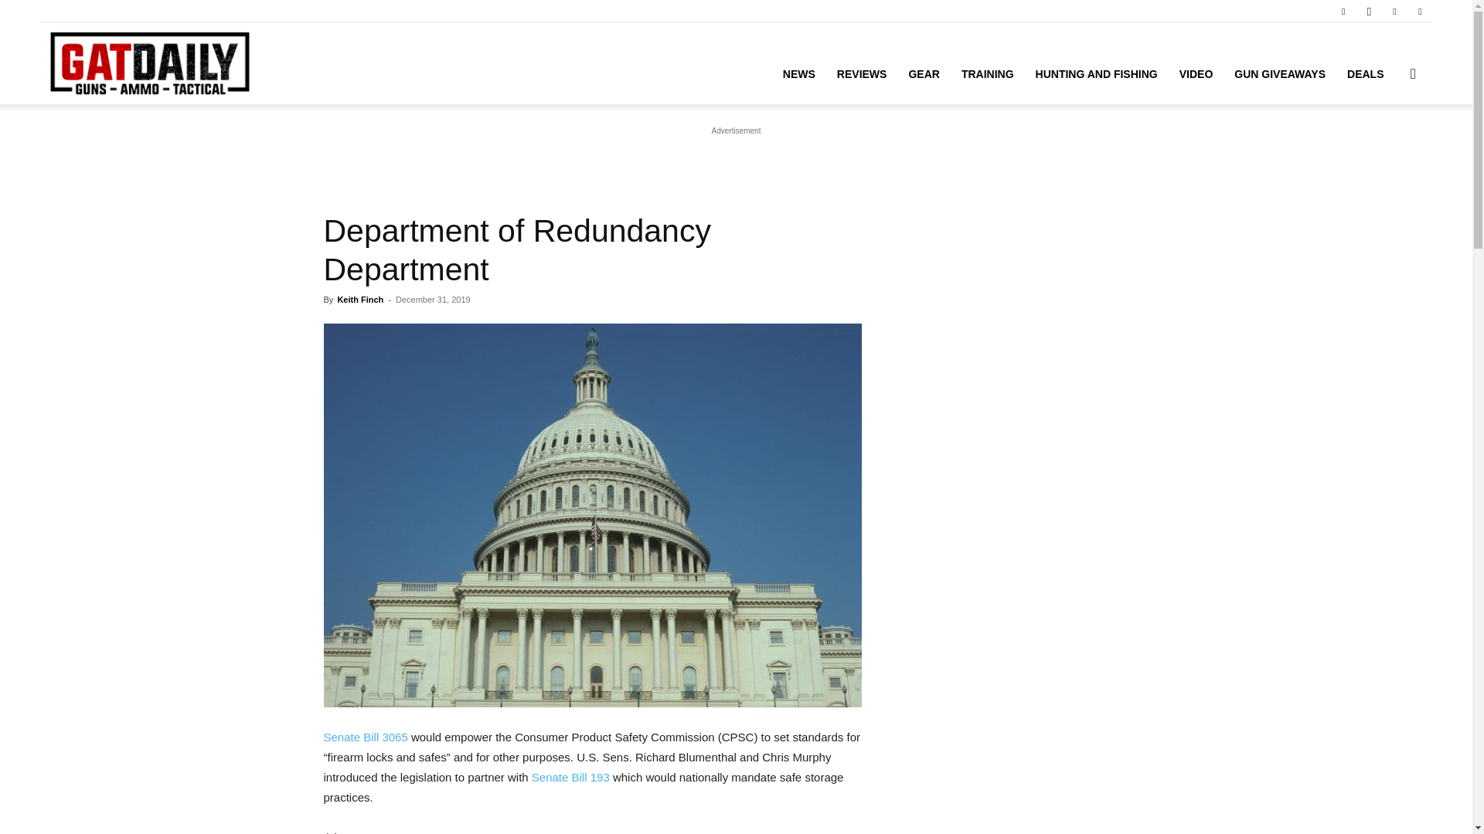 This screenshot has height=834, width=1484. I want to click on Instagram, so click(1368, 11).